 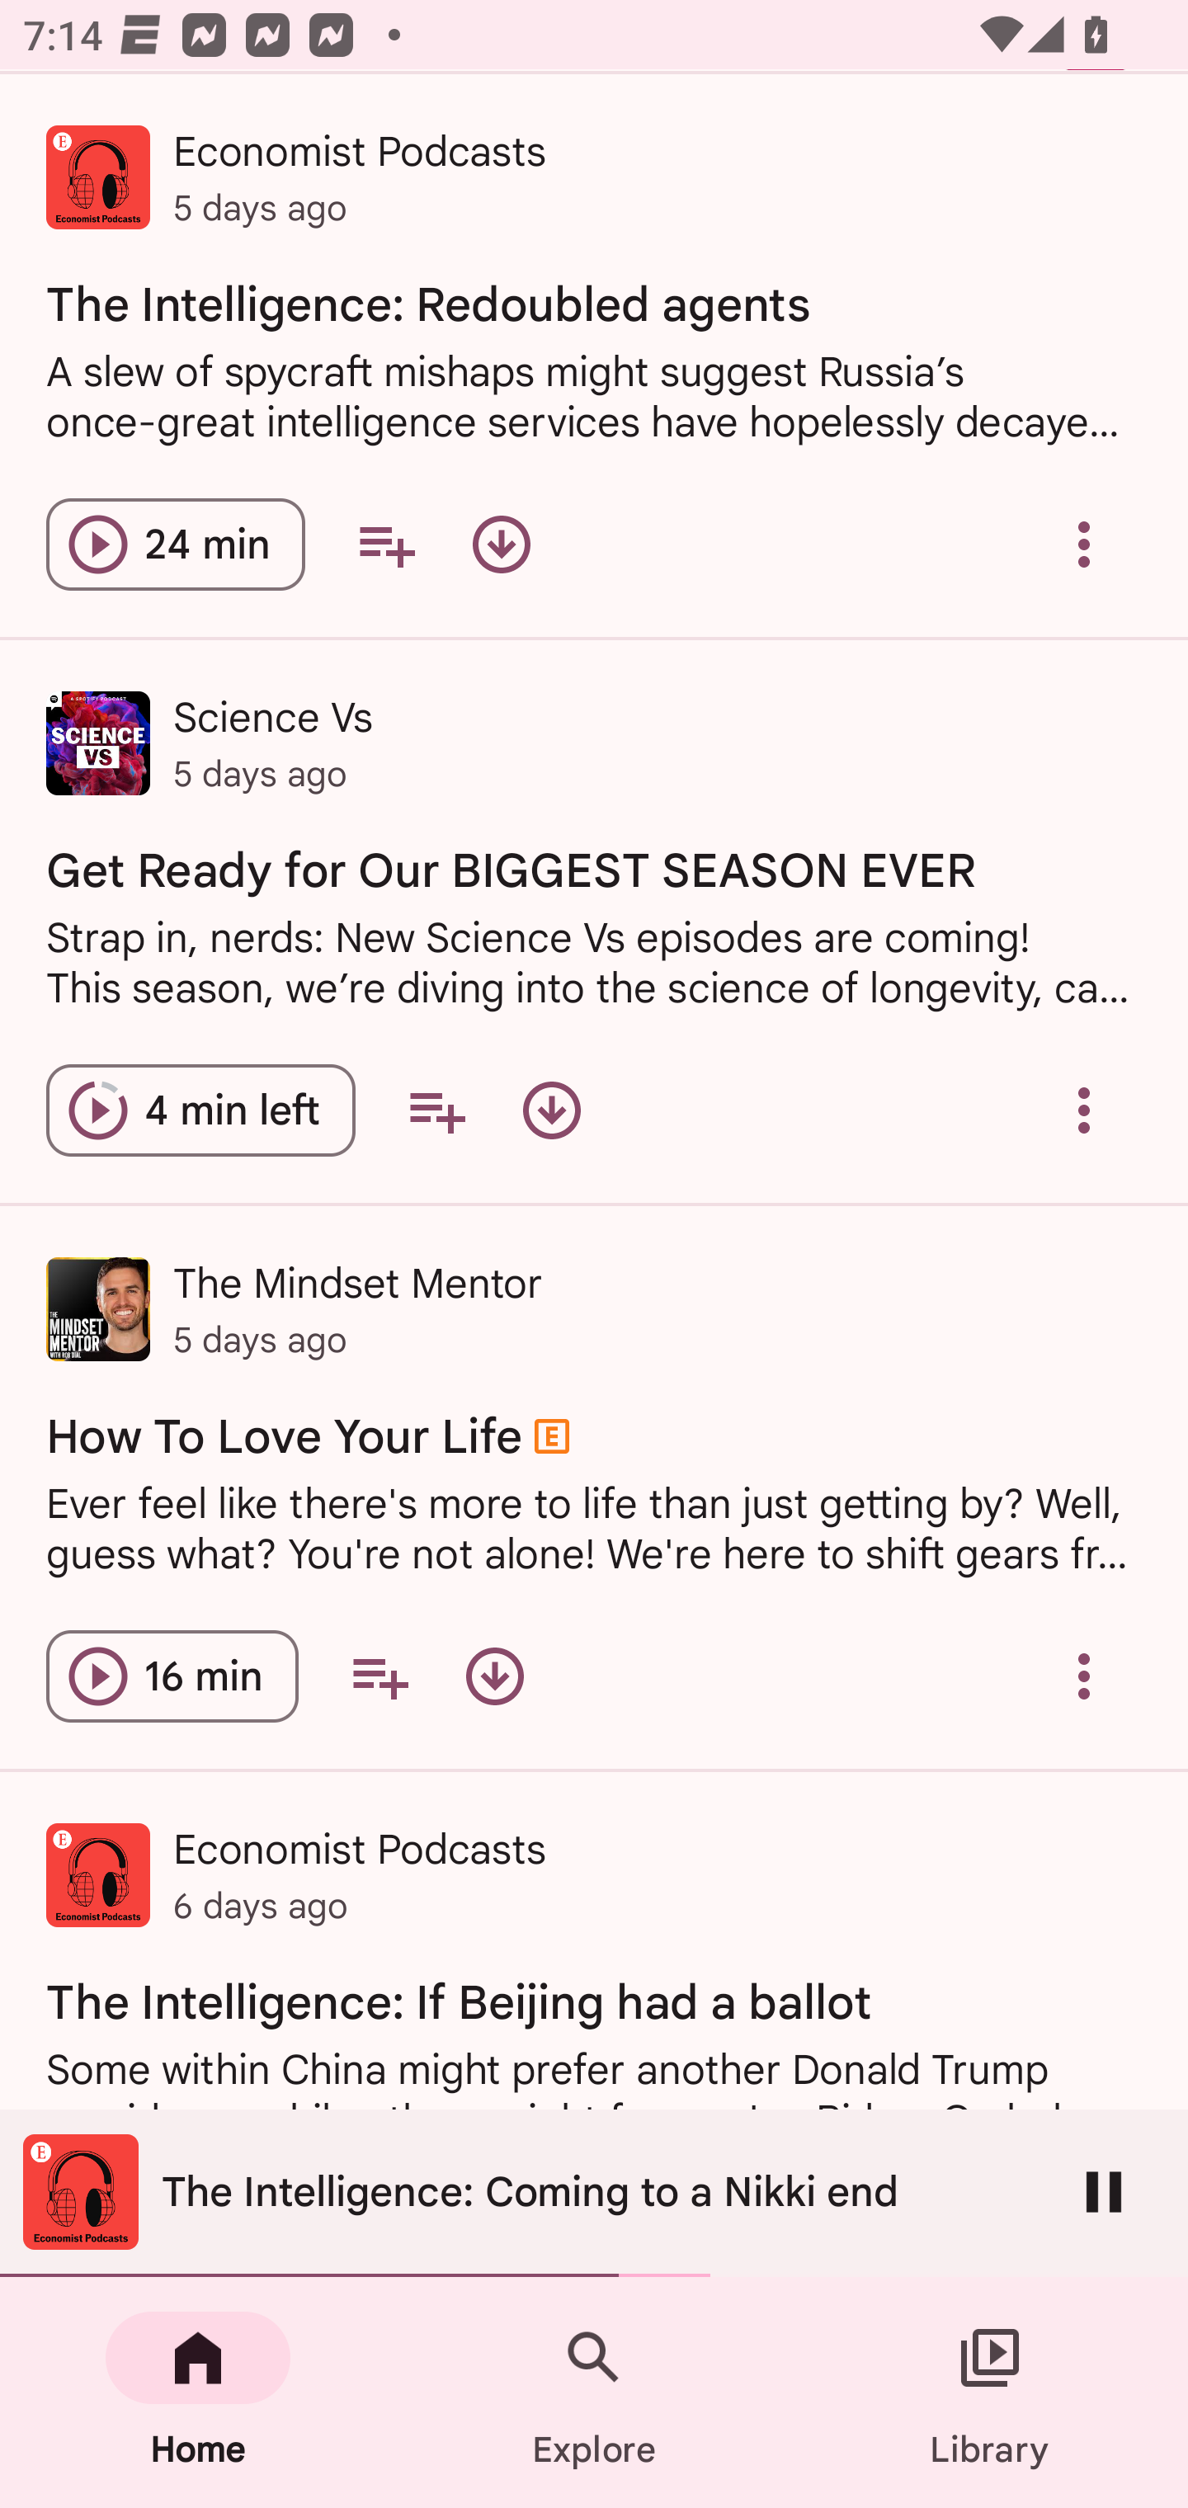 What do you see at coordinates (1084, 1676) in the screenshot?
I see `Overflow menu` at bounding box center [1084, 1676].